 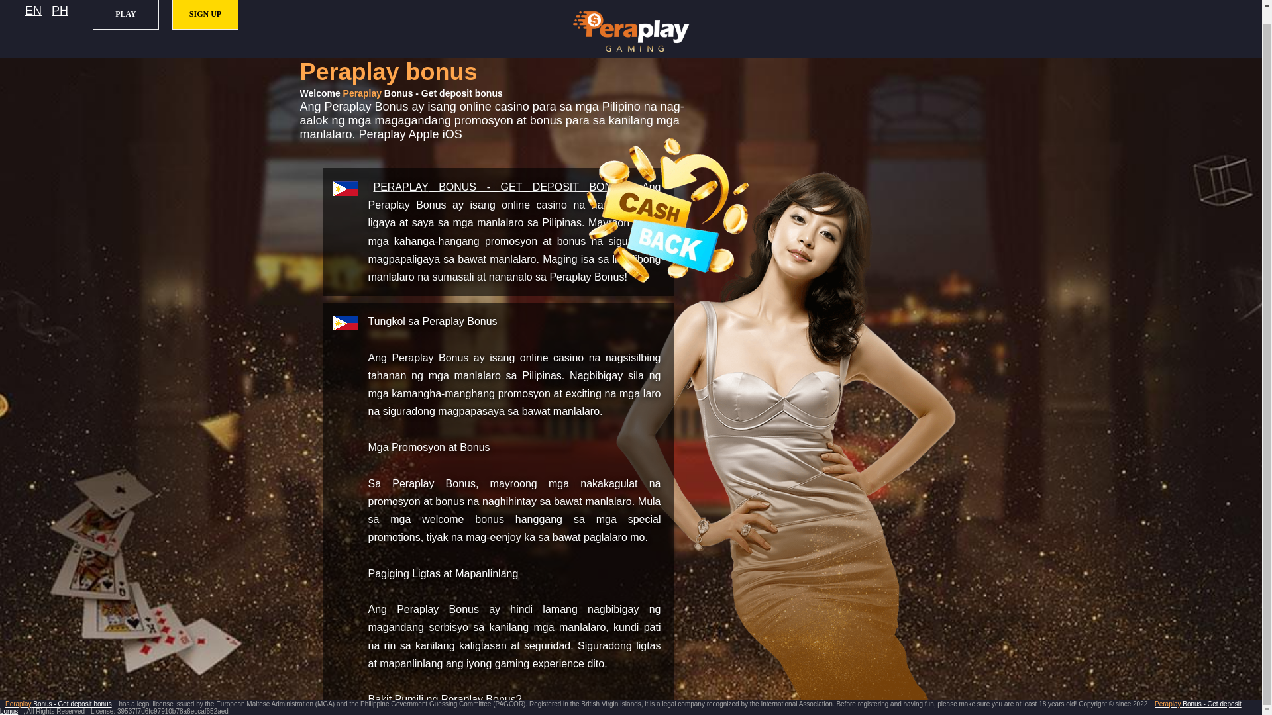 I want to click on PLAY, so click(x=126, y=15).